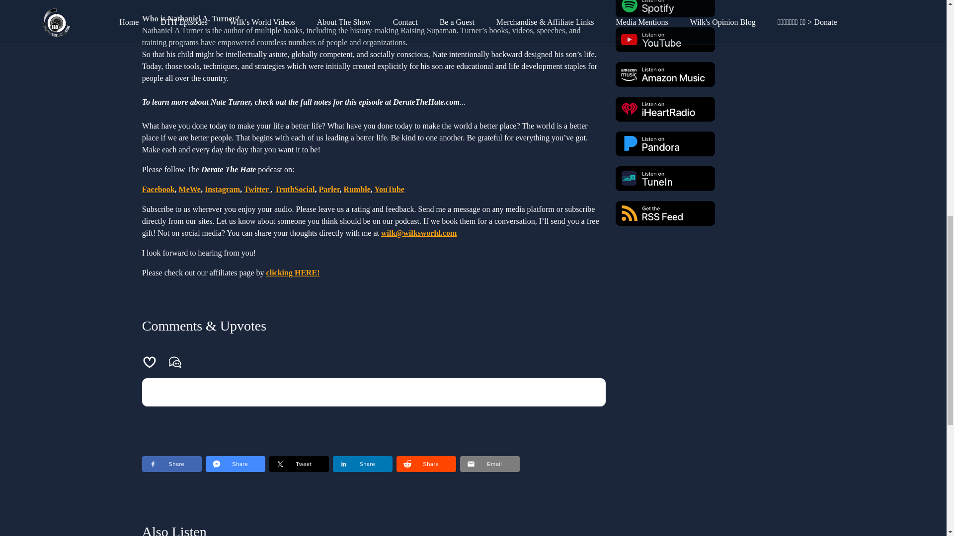  Describe the element at coordinates (257, 189) in the screenshot. I see `Twitter` at that location.